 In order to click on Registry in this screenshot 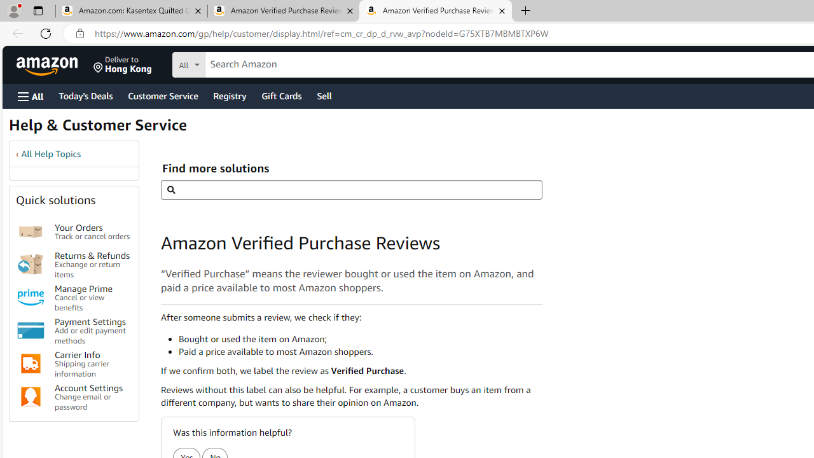, I will do `click(229, 95)`.